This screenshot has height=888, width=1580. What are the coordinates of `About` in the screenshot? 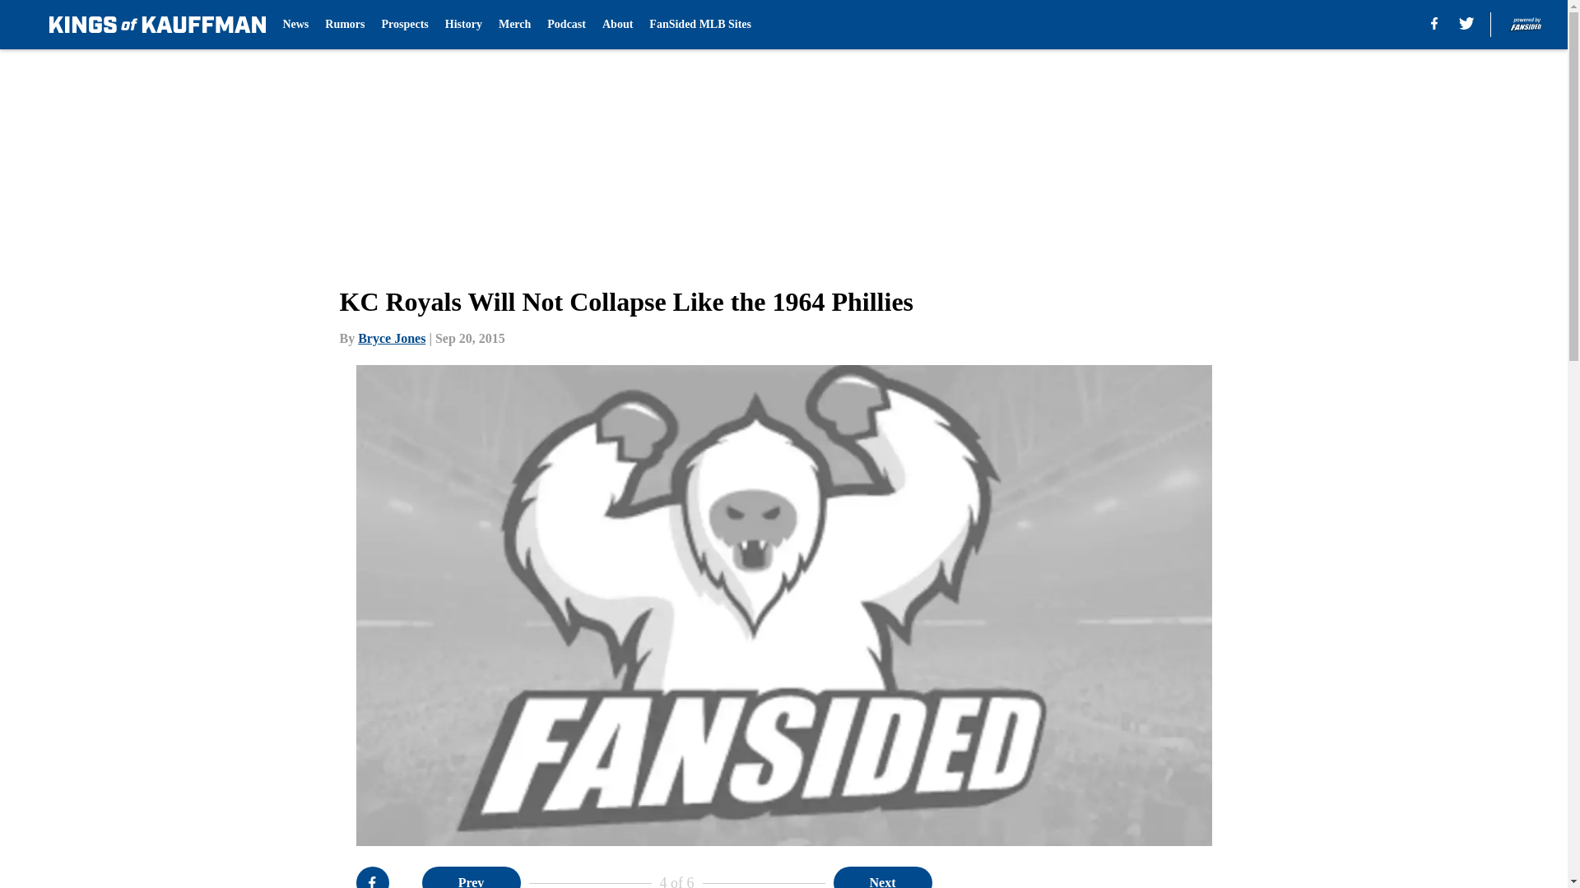 It's located at (617, 25).